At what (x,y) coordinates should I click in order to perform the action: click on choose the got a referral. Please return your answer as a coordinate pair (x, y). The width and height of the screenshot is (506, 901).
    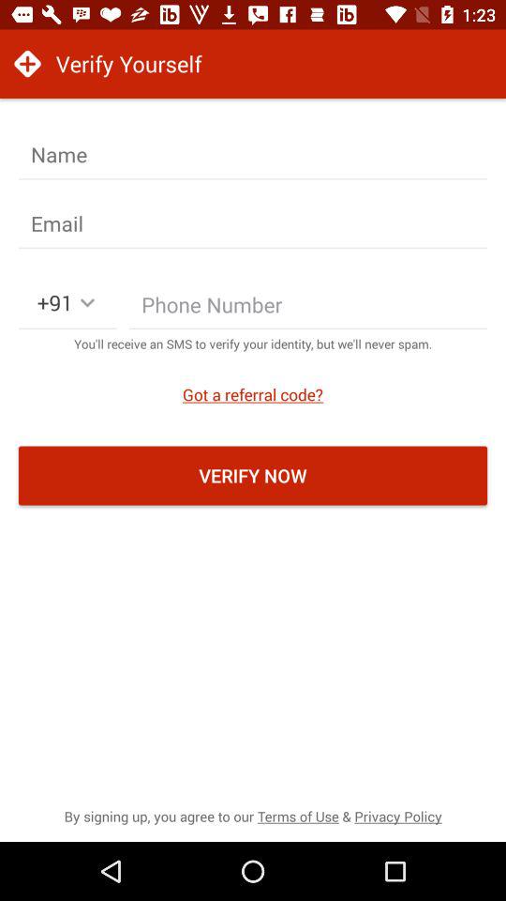
    Looking at the image, I should click on (253, 394).